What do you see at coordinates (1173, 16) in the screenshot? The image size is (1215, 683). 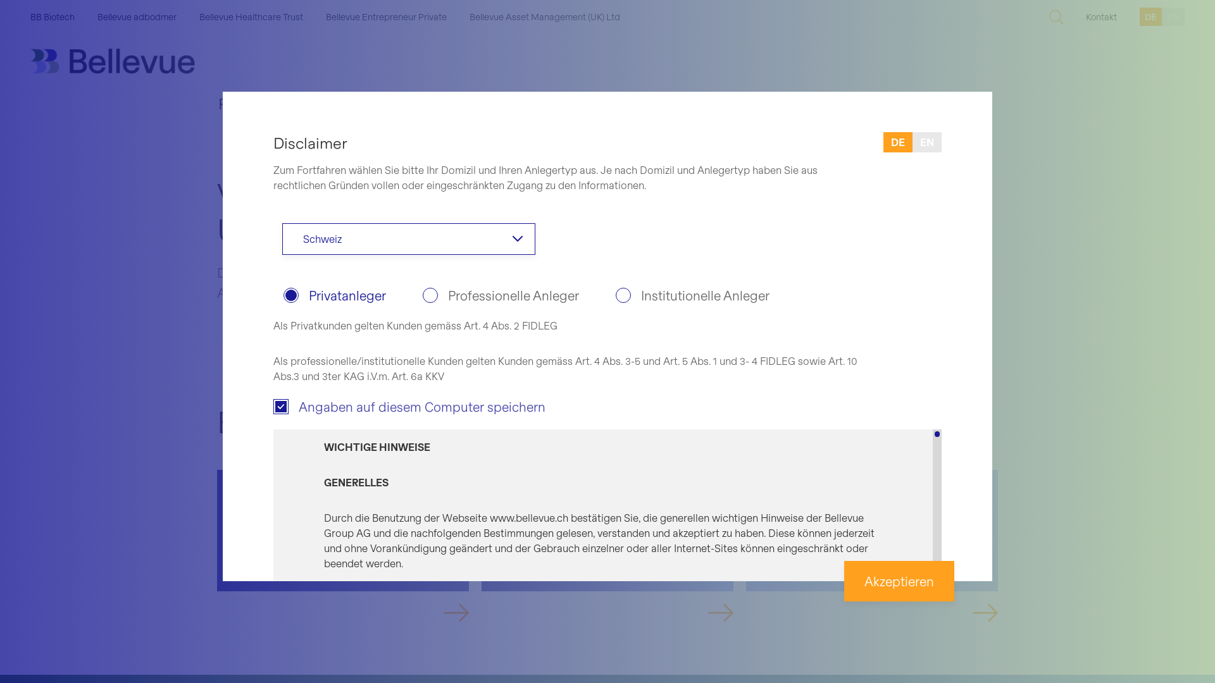 I see `EN` at bounding box center [1173, 16].